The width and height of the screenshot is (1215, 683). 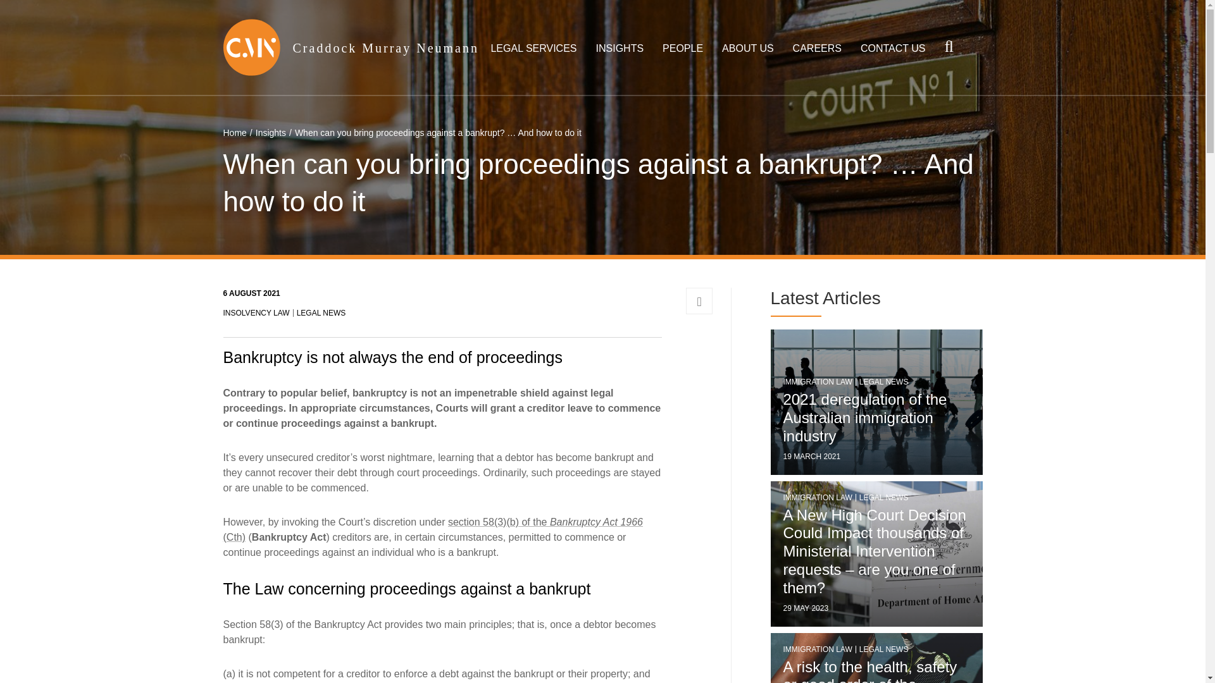 What do you see at coordinates (620, 48) in the screenshot?
I see `INSIGHTS` at bounding box center [620, 48].